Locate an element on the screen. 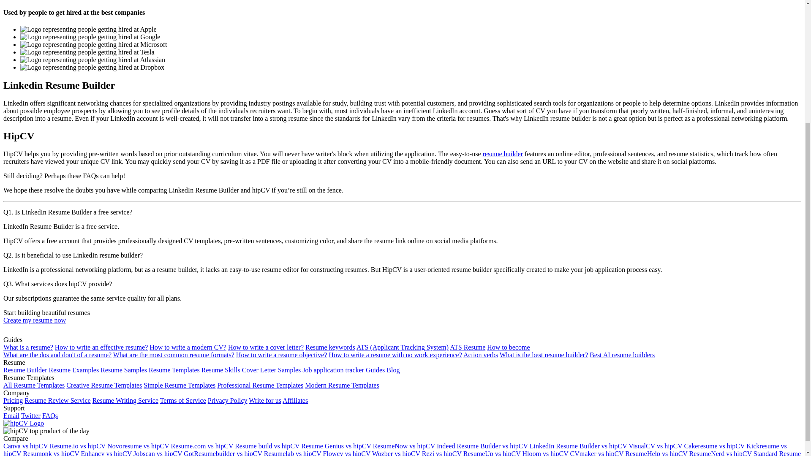 This screenshot has height=456, width=811. Resume Examples is located at coordinates (73, 370).